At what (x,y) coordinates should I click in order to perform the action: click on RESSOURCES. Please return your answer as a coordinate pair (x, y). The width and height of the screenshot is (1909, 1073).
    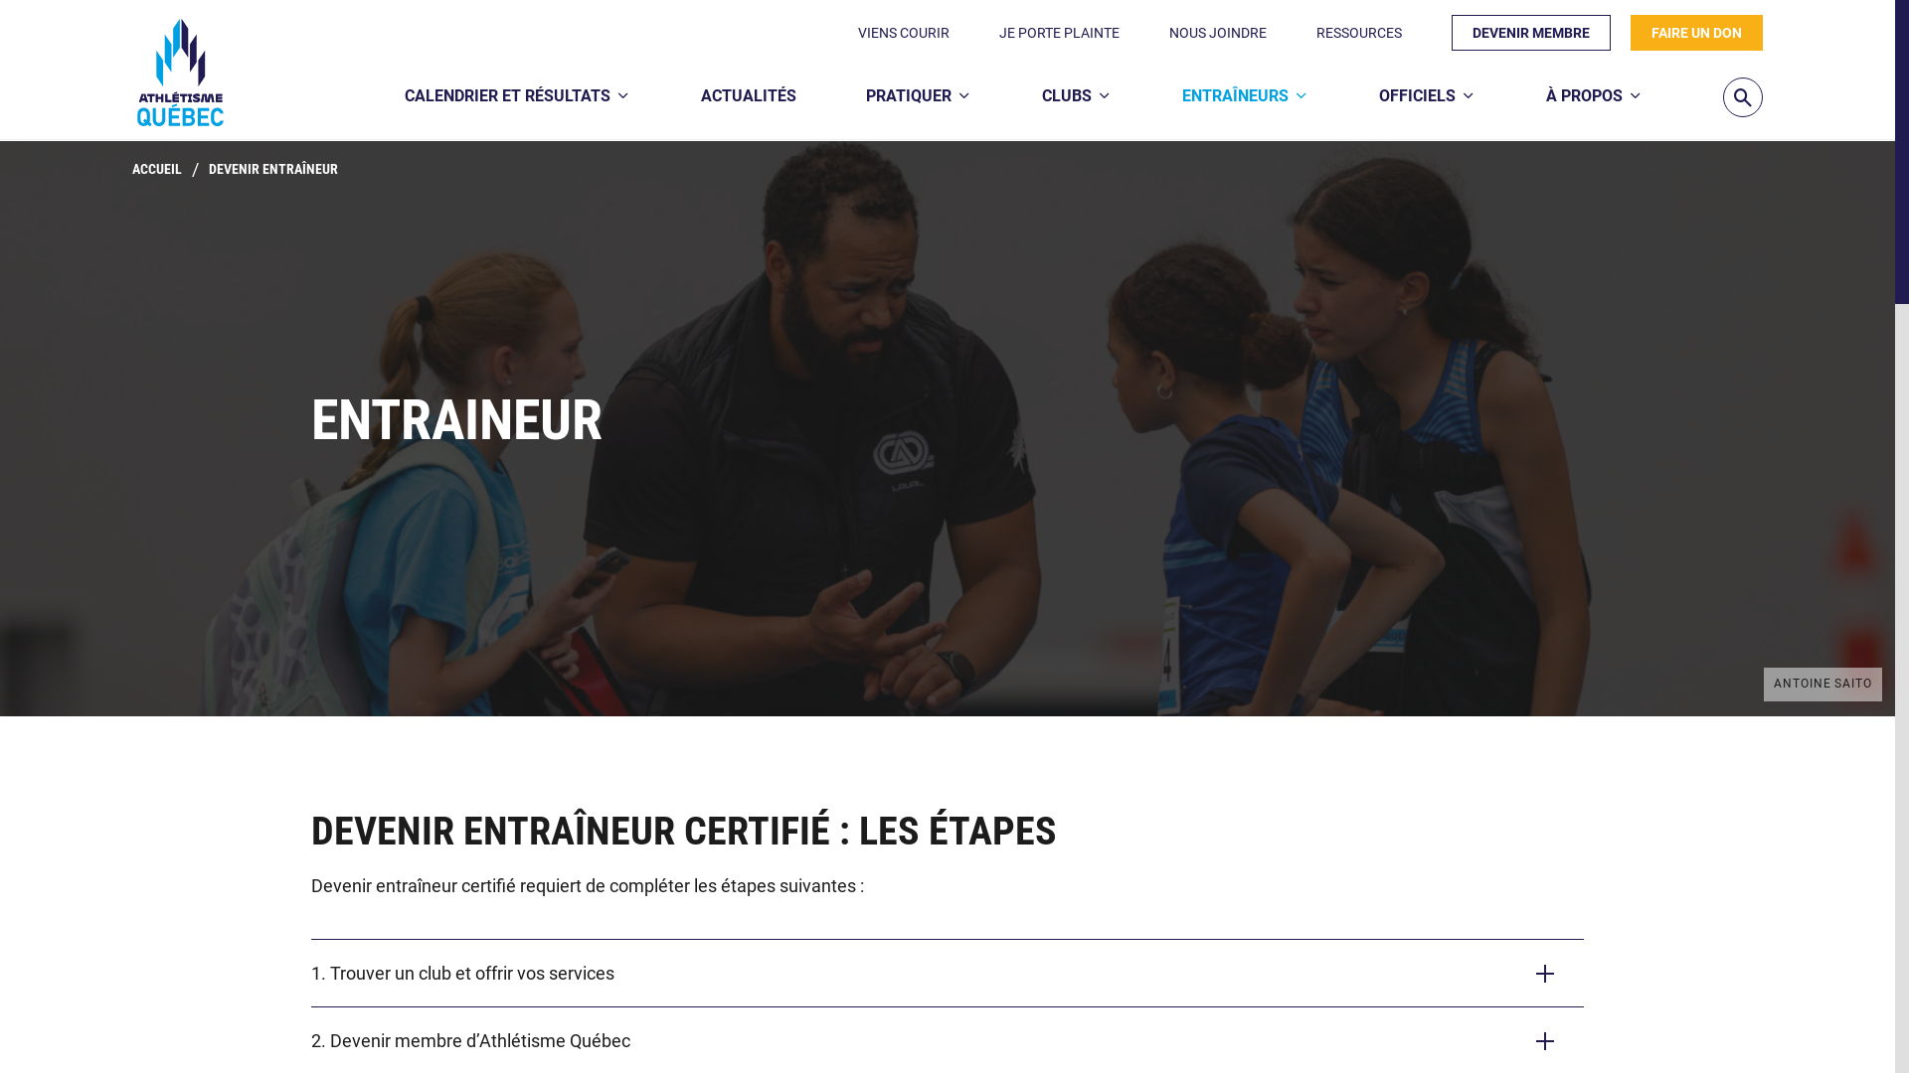
    Looking at the image, I should click on (1359, 33).